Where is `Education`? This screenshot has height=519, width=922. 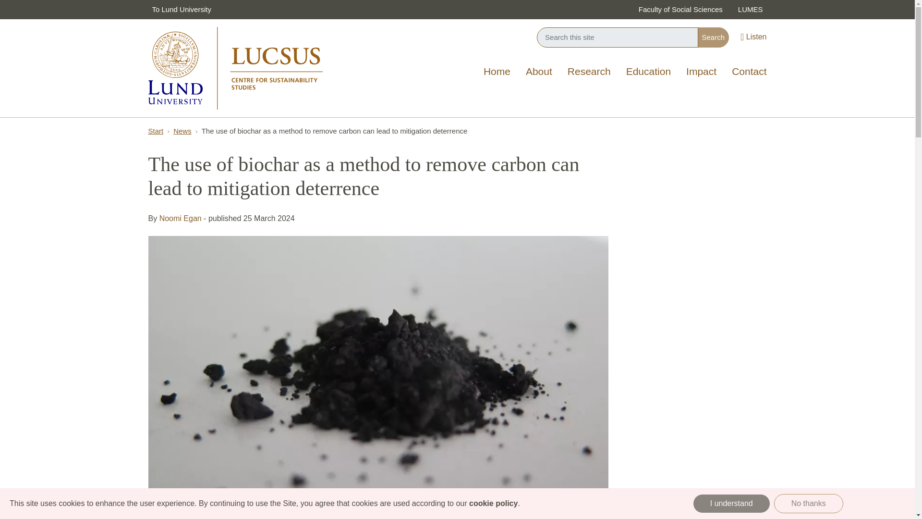
Education is located at coordinates (648, 72).